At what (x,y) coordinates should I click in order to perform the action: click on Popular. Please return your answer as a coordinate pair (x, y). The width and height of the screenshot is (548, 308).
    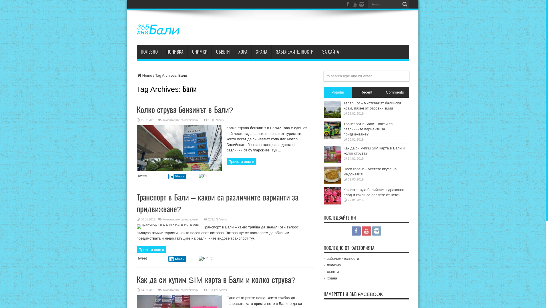
    Looking at the image, I should click on (338, 92).